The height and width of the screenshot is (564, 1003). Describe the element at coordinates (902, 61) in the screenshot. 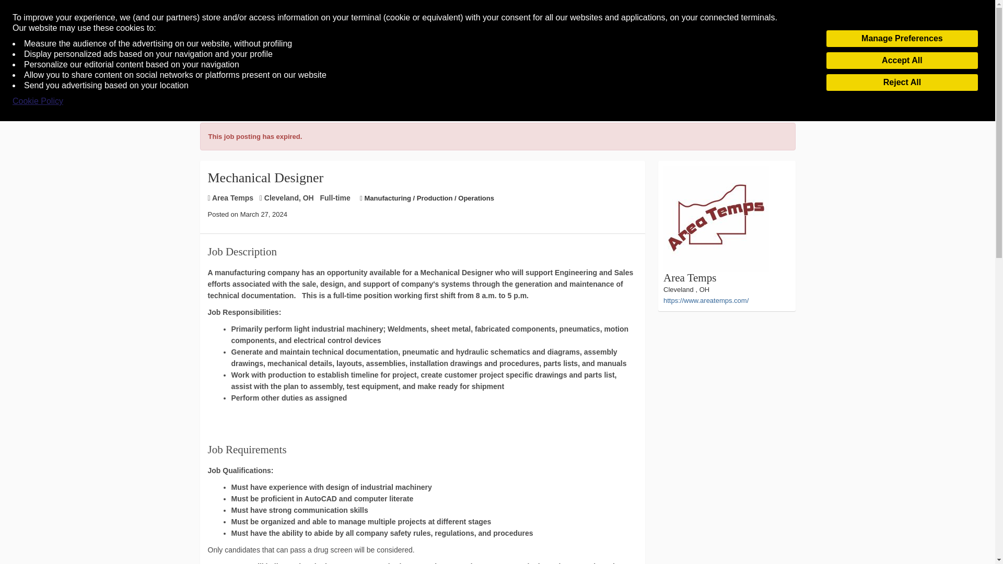

I see `Accept All` at that location.